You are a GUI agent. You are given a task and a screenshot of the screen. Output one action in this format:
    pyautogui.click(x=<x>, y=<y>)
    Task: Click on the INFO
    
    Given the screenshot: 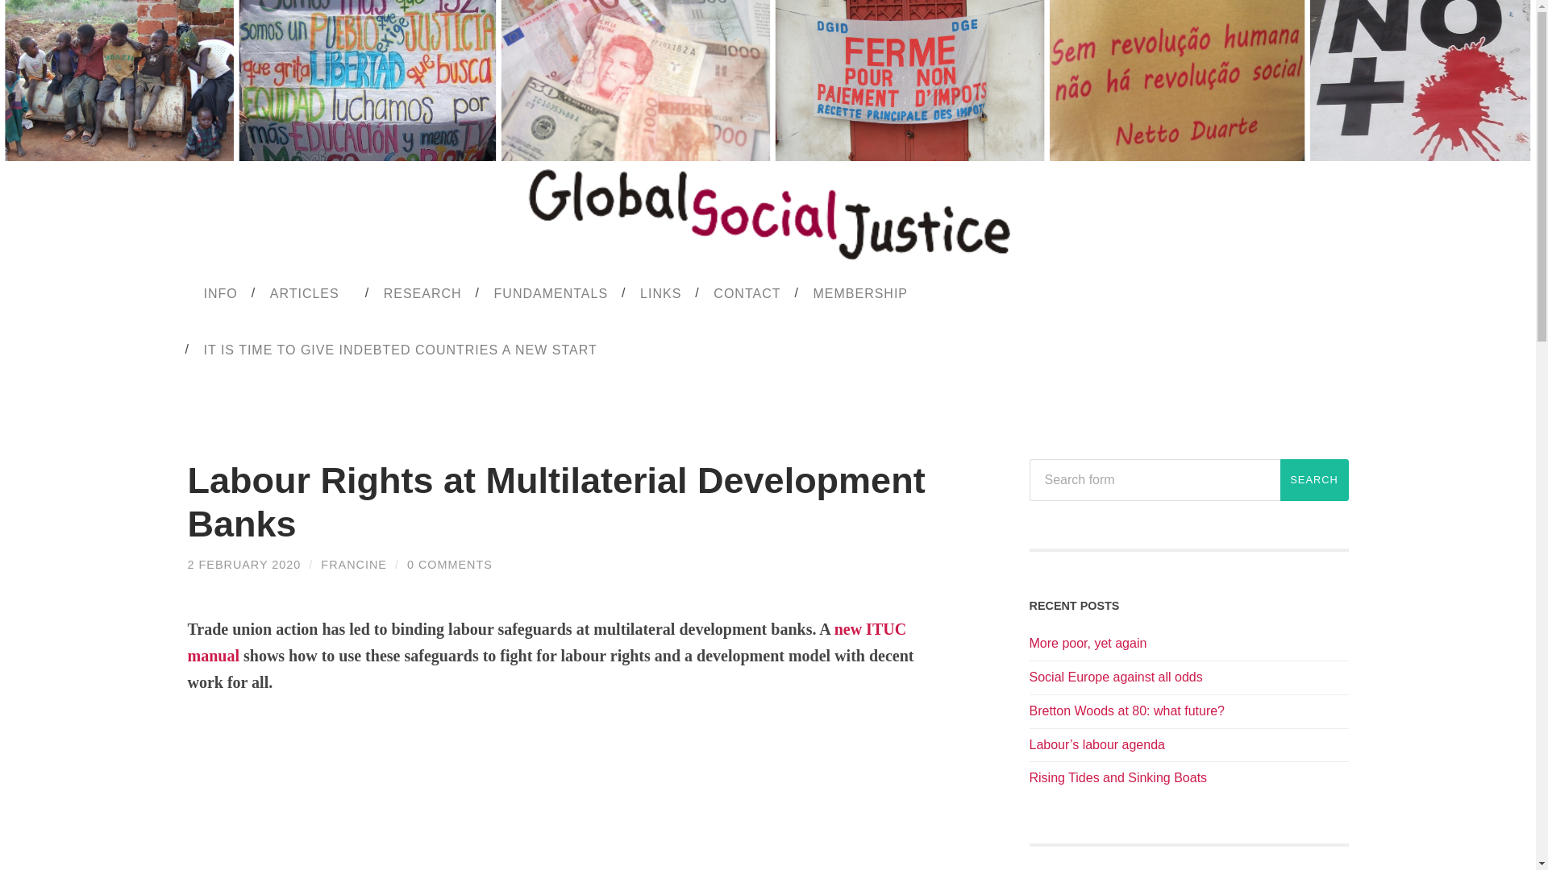 What is the action you would take?
    pyautogui.click(x=220, y=293)
    